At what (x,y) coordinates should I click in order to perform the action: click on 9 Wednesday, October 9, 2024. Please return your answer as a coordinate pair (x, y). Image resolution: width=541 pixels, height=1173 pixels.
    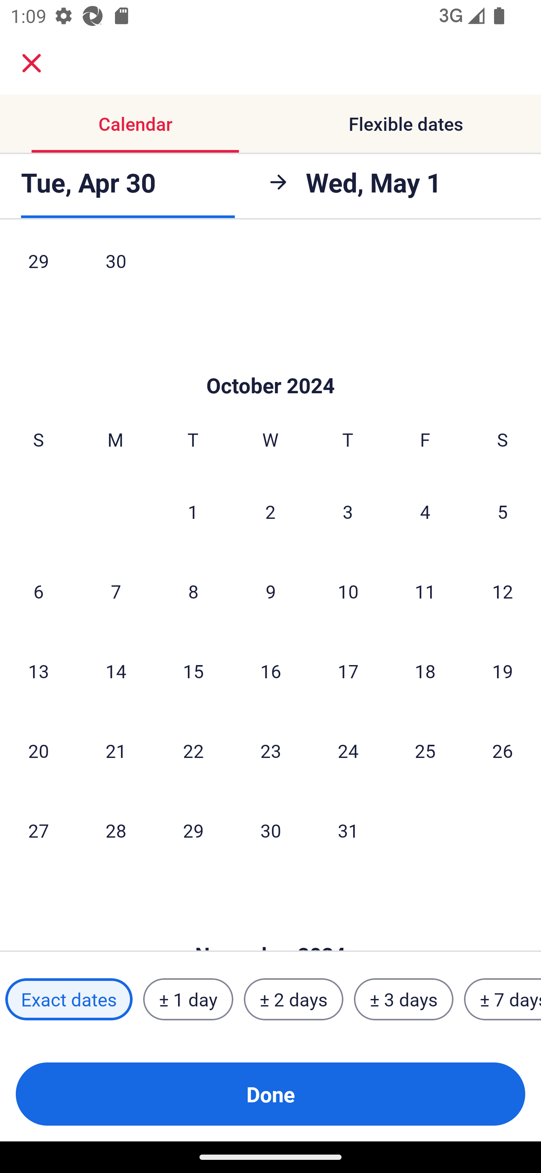
    Looking at the image, I should click on (270, 591).